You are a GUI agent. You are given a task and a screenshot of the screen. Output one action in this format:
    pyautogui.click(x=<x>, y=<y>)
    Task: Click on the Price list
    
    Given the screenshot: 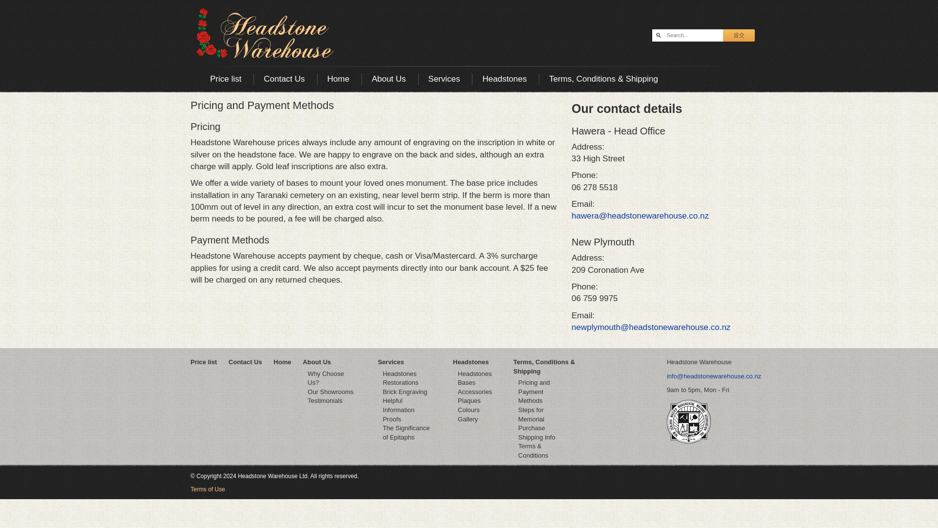 What is the action you would take?
    pyautogui.click(x=226, y=79)
    